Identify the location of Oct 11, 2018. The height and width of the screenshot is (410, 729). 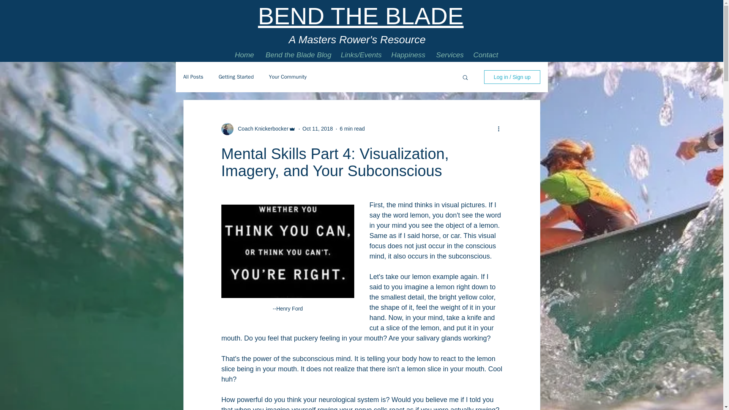
(317, 128).